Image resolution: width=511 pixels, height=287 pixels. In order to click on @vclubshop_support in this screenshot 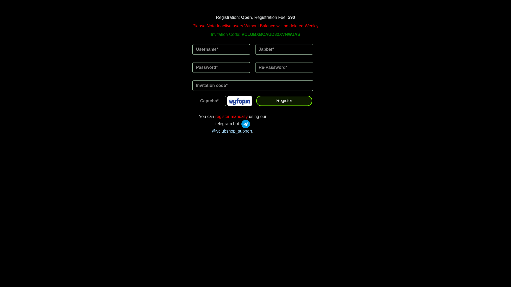, I will do `click(232, 128)`.